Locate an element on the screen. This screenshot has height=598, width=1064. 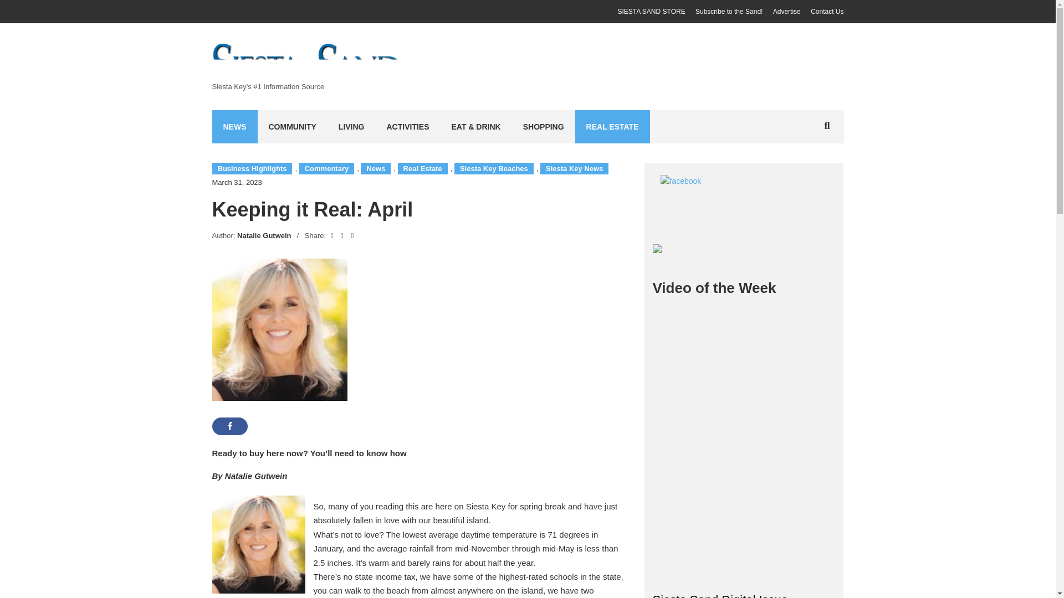
Business Highlights is located at coordinates (252, 168).